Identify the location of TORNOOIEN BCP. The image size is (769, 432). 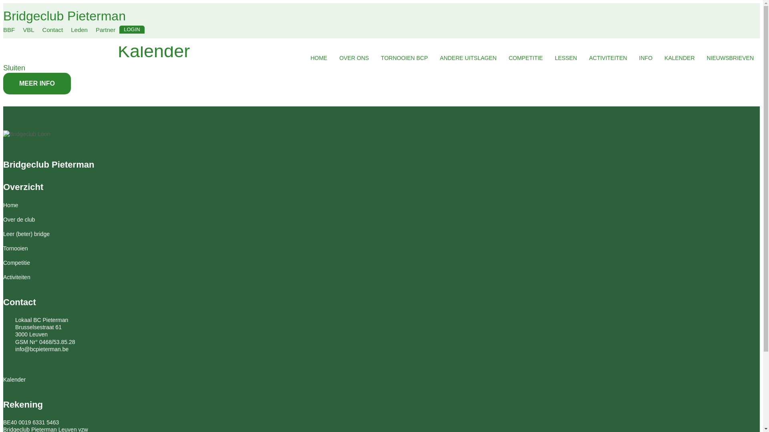
(405, 58).